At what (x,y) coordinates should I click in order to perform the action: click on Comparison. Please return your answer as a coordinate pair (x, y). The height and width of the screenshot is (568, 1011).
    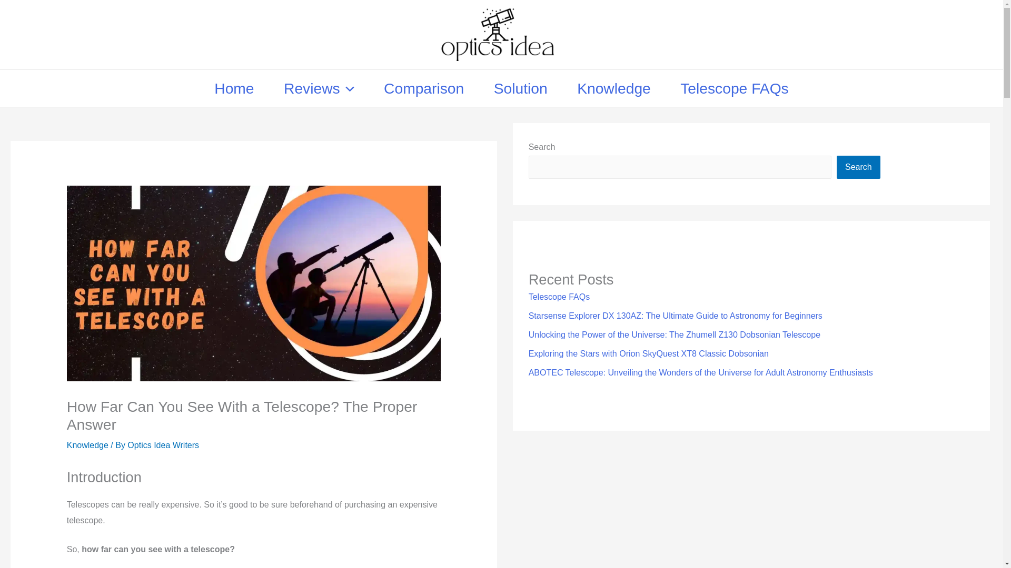
    Looking at the image, I should click on (424, 88).